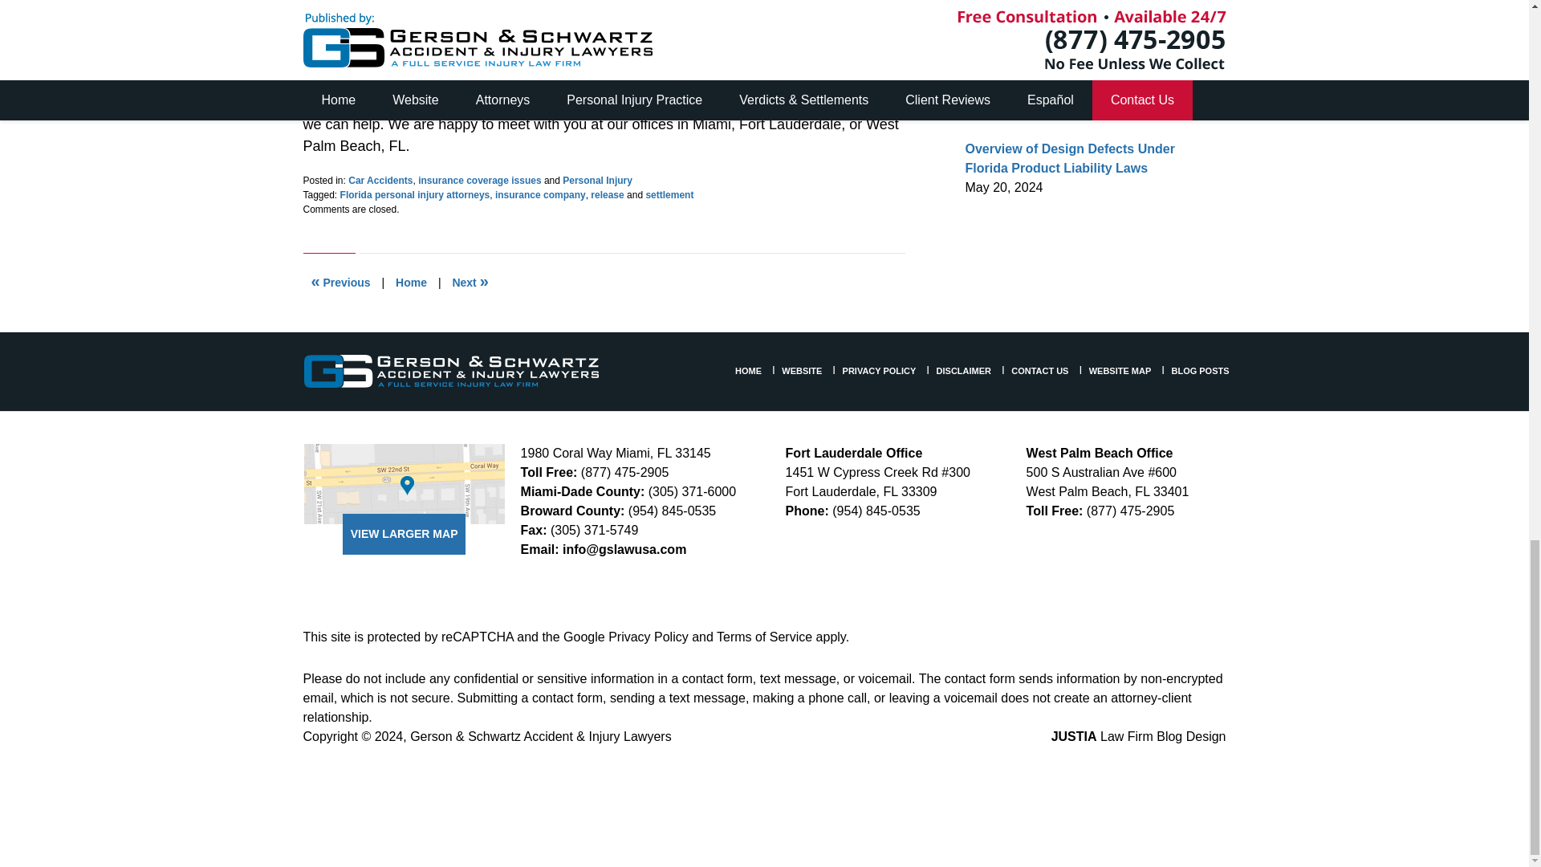 This screenshot has width=1541, height=867. What do you see at coordinates (411, 283) in the screenshot?
I see `Home` at bounding box center [411, 283].